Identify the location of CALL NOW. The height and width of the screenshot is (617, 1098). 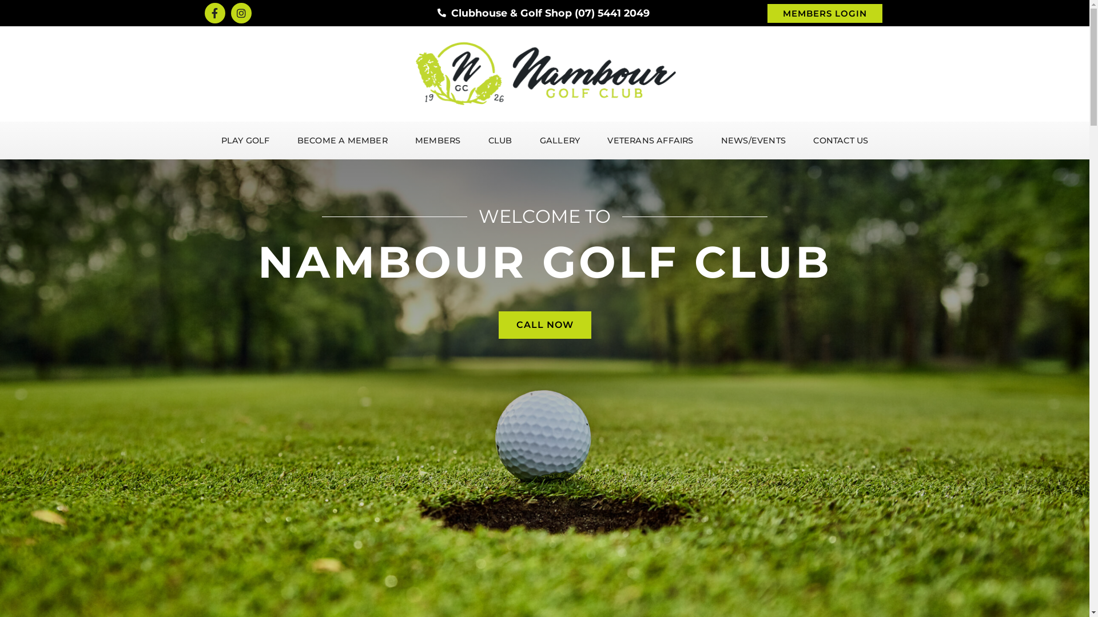
(545, 325).